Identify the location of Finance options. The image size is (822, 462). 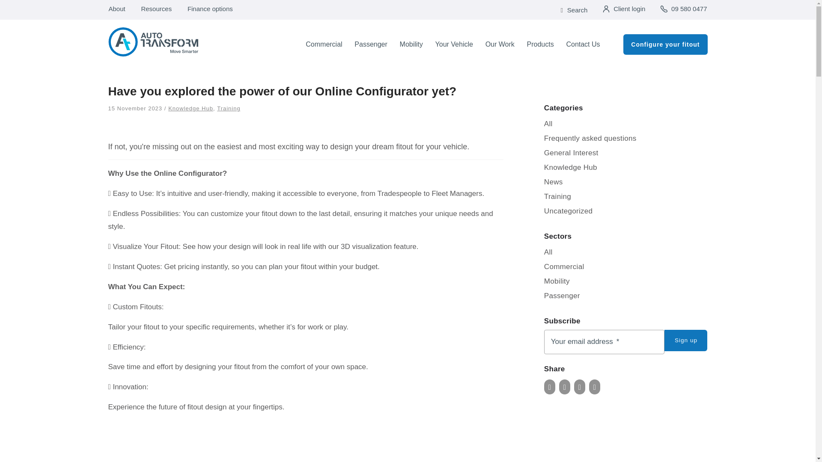
(210, 9).